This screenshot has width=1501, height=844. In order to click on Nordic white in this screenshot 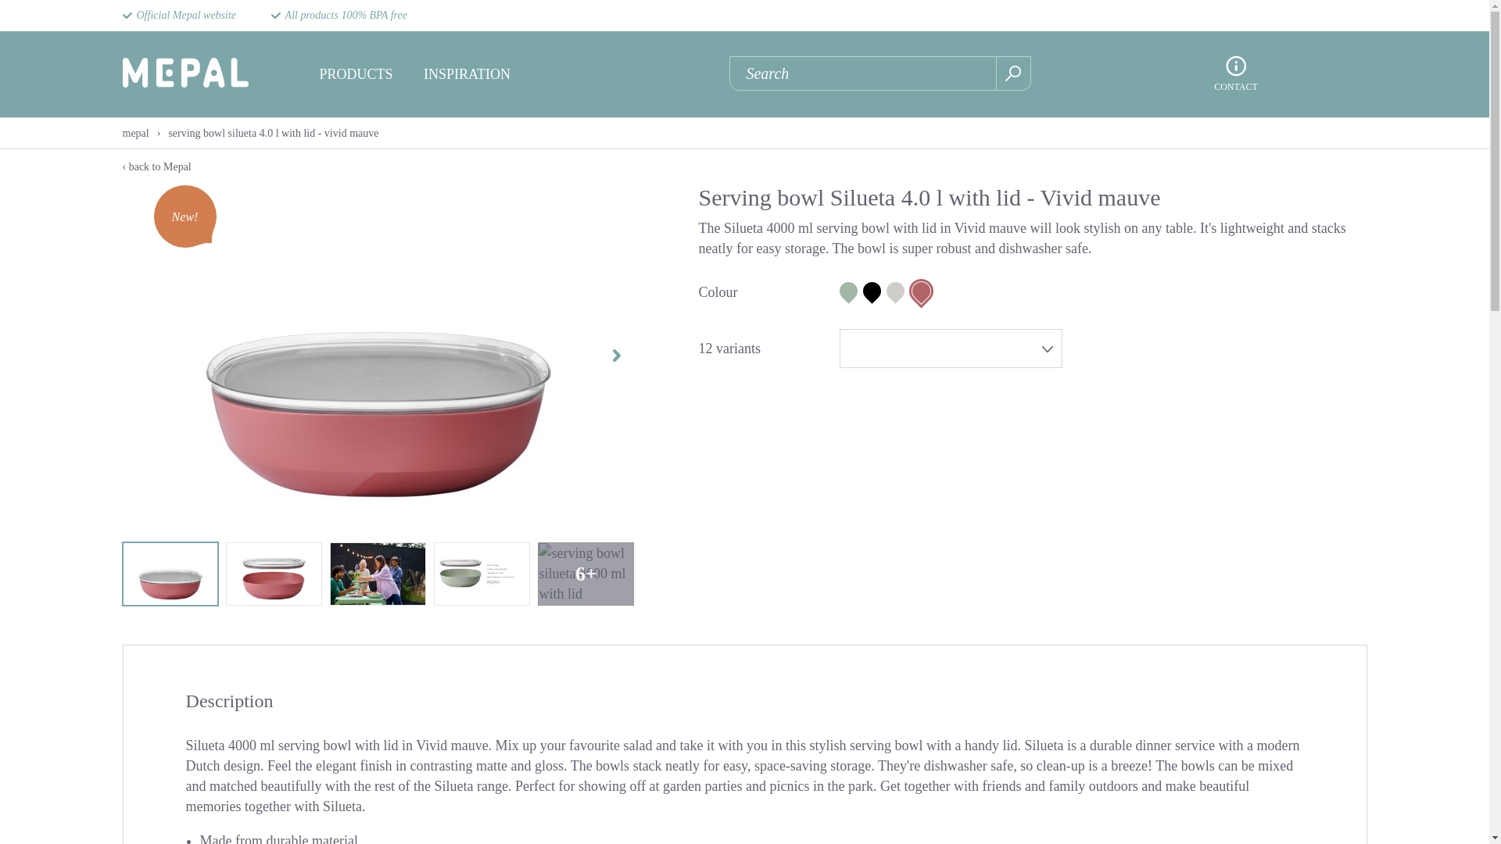, I will do `click(896, 291)`.